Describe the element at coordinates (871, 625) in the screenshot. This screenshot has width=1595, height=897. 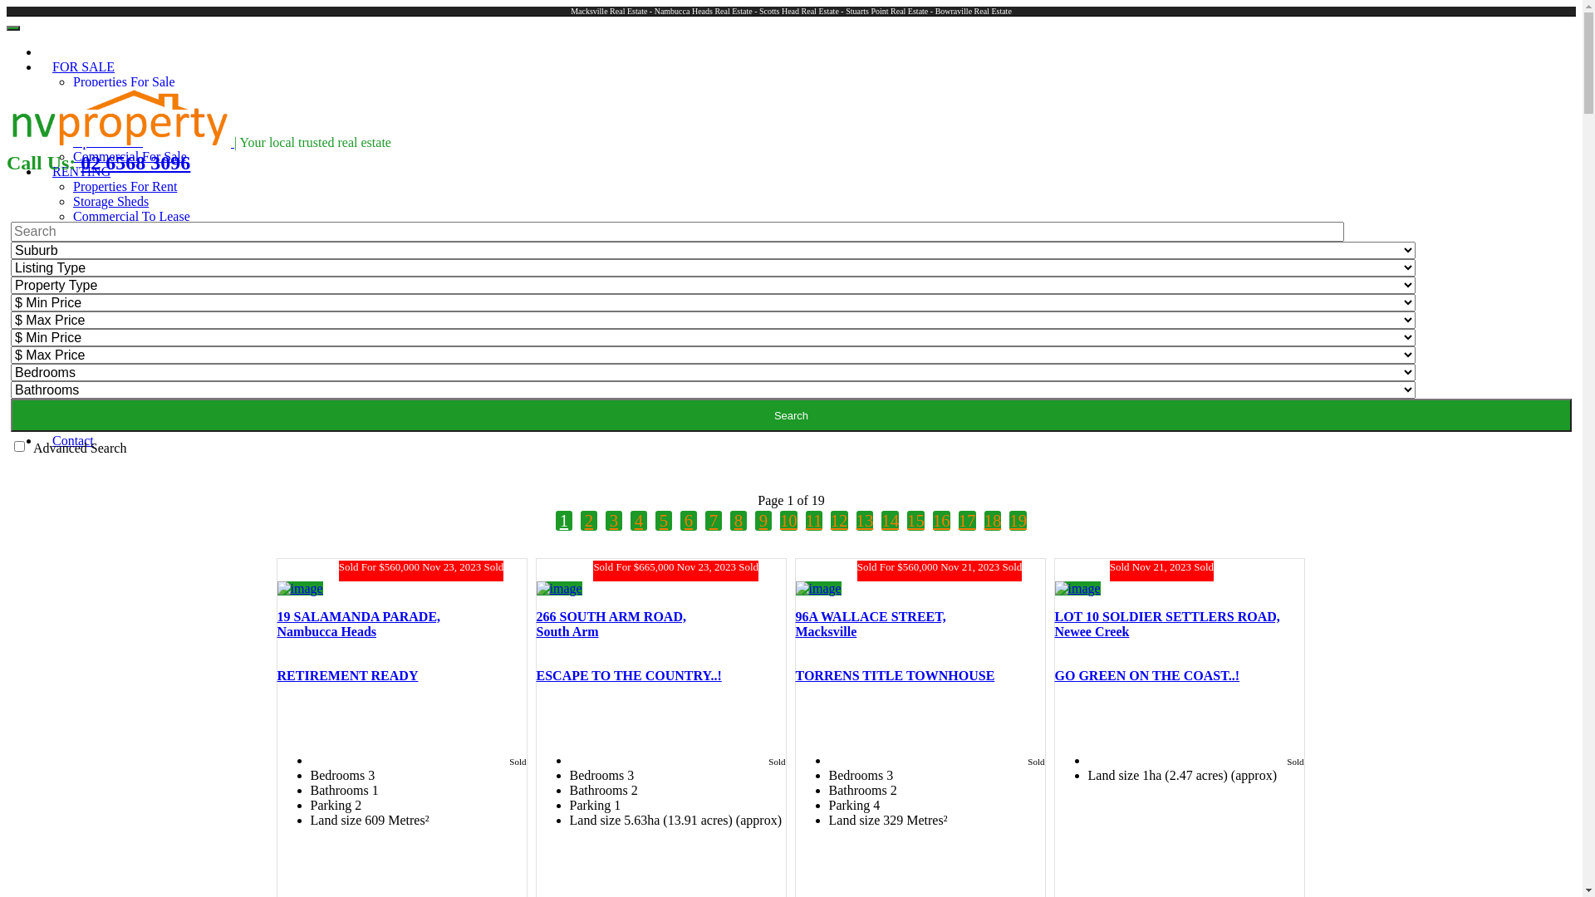
I see `96A WALLACE STREET,
Macksville` at that location.